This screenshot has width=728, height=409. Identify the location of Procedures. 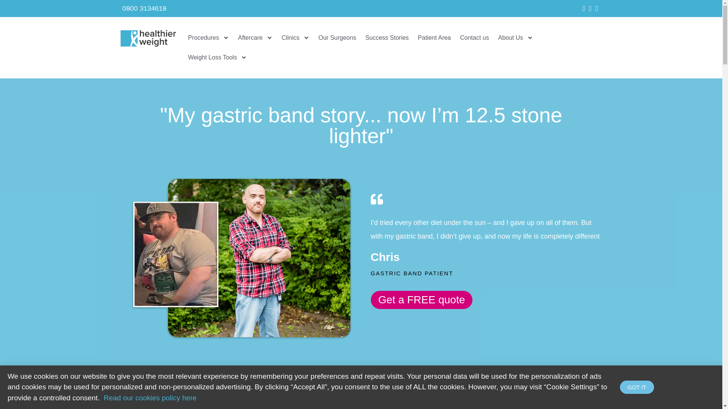
(209, 38).